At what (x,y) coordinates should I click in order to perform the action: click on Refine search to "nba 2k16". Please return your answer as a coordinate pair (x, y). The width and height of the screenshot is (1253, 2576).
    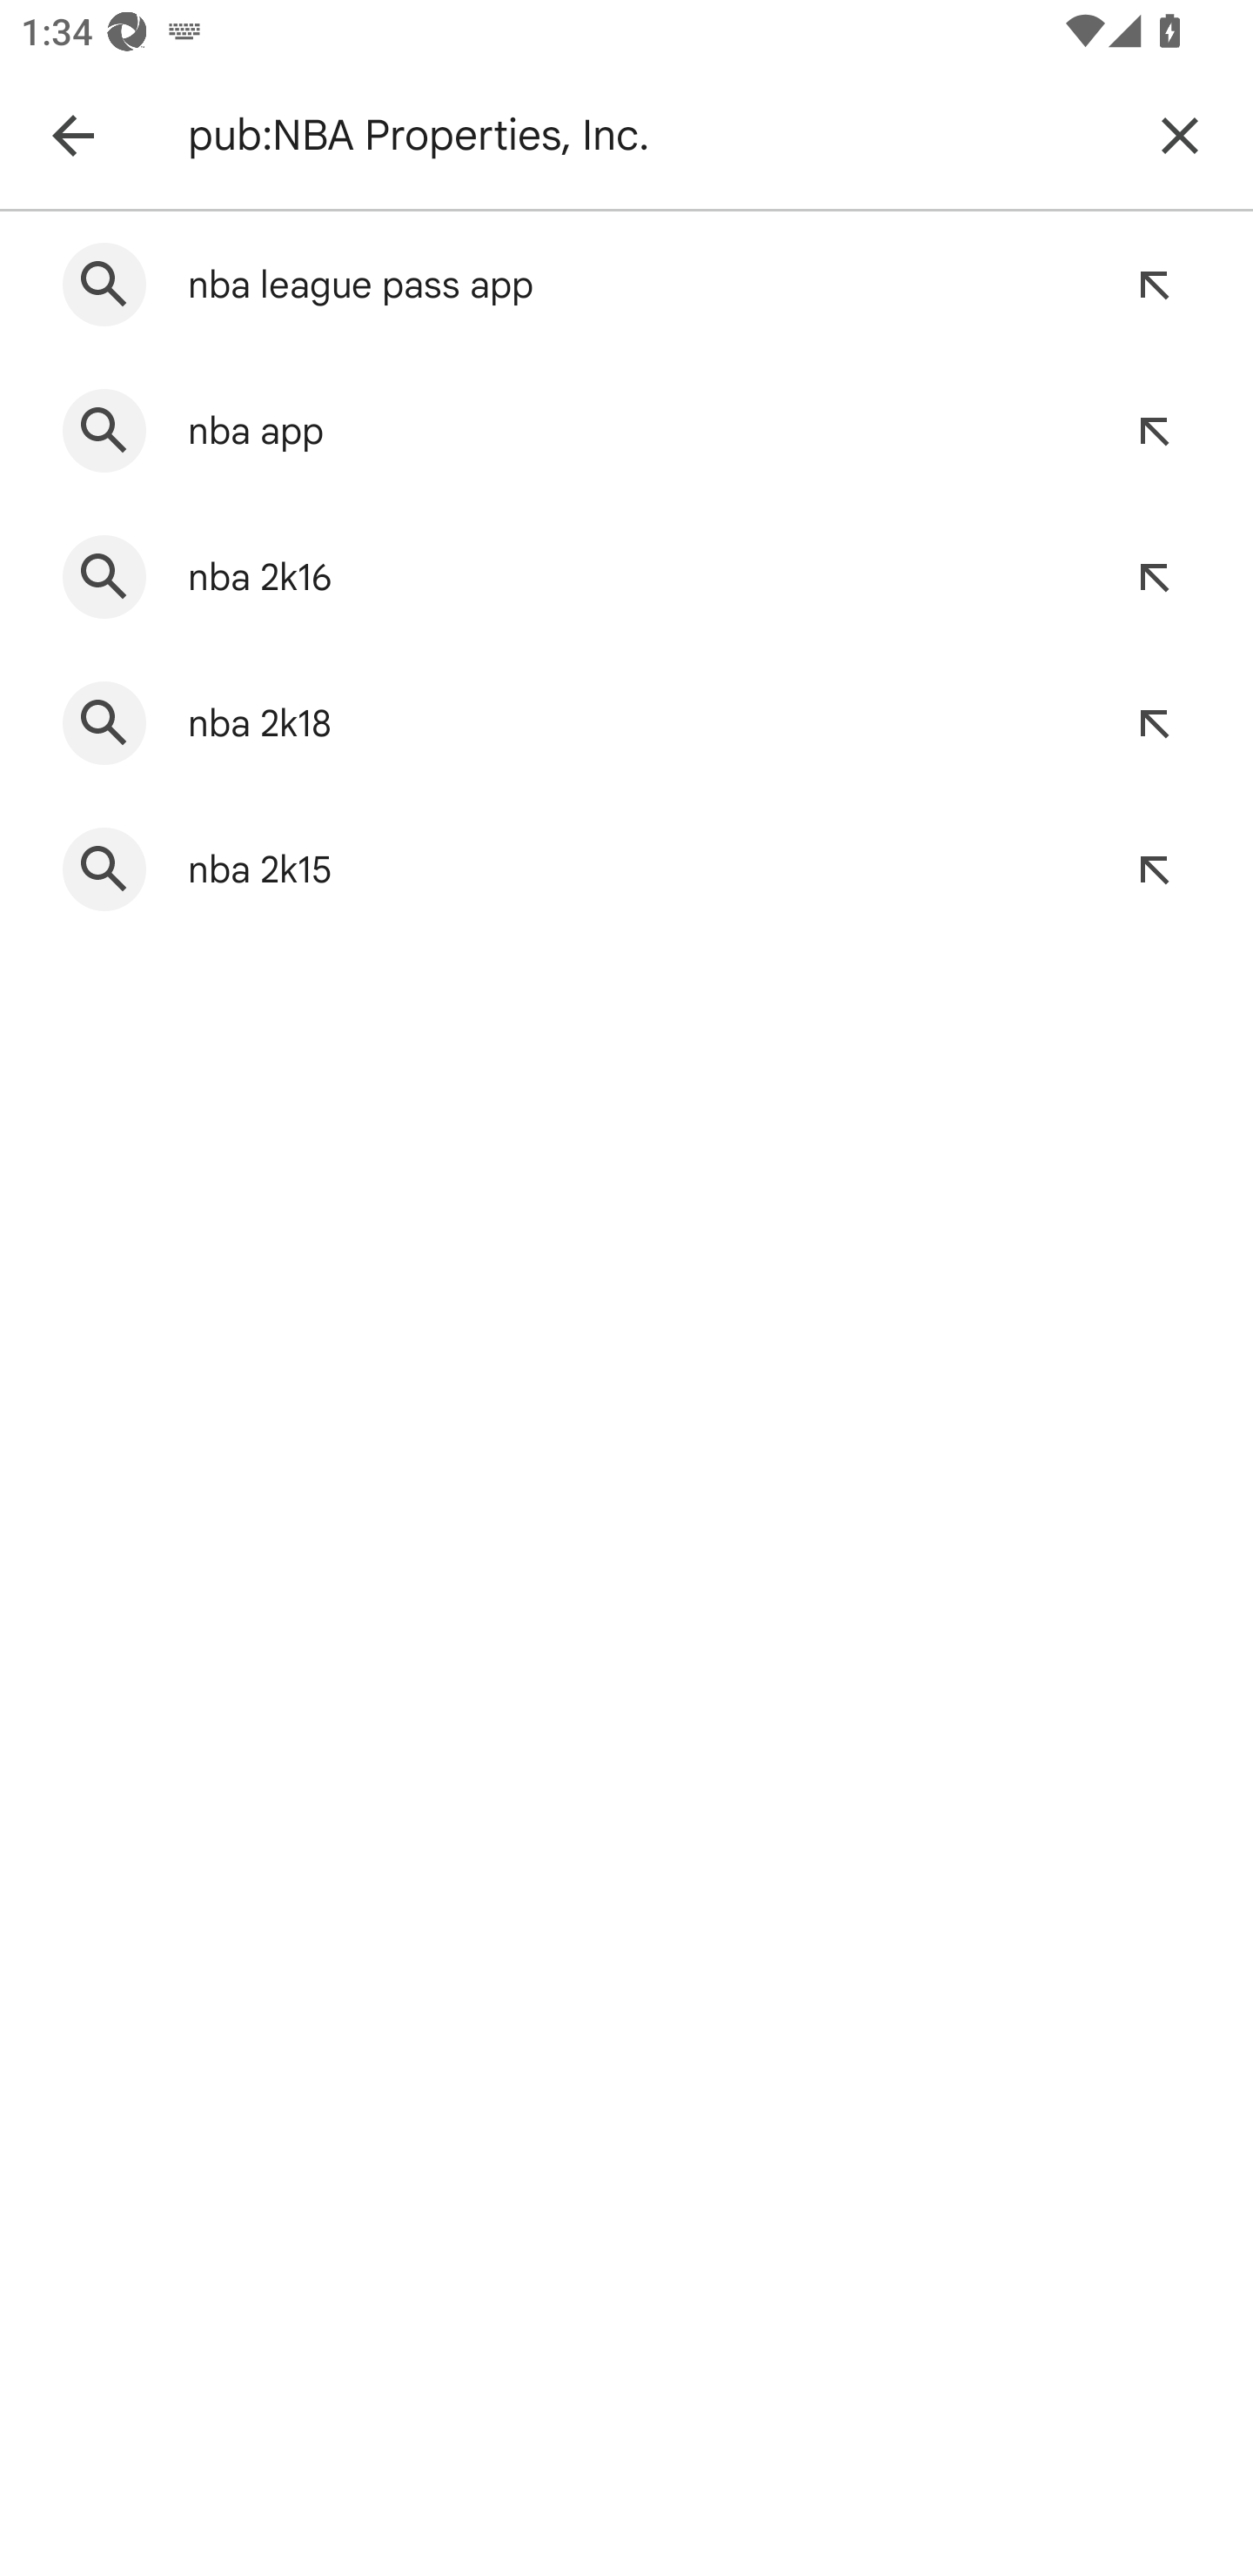
    Looking at the image, I should click on (1154, 576).